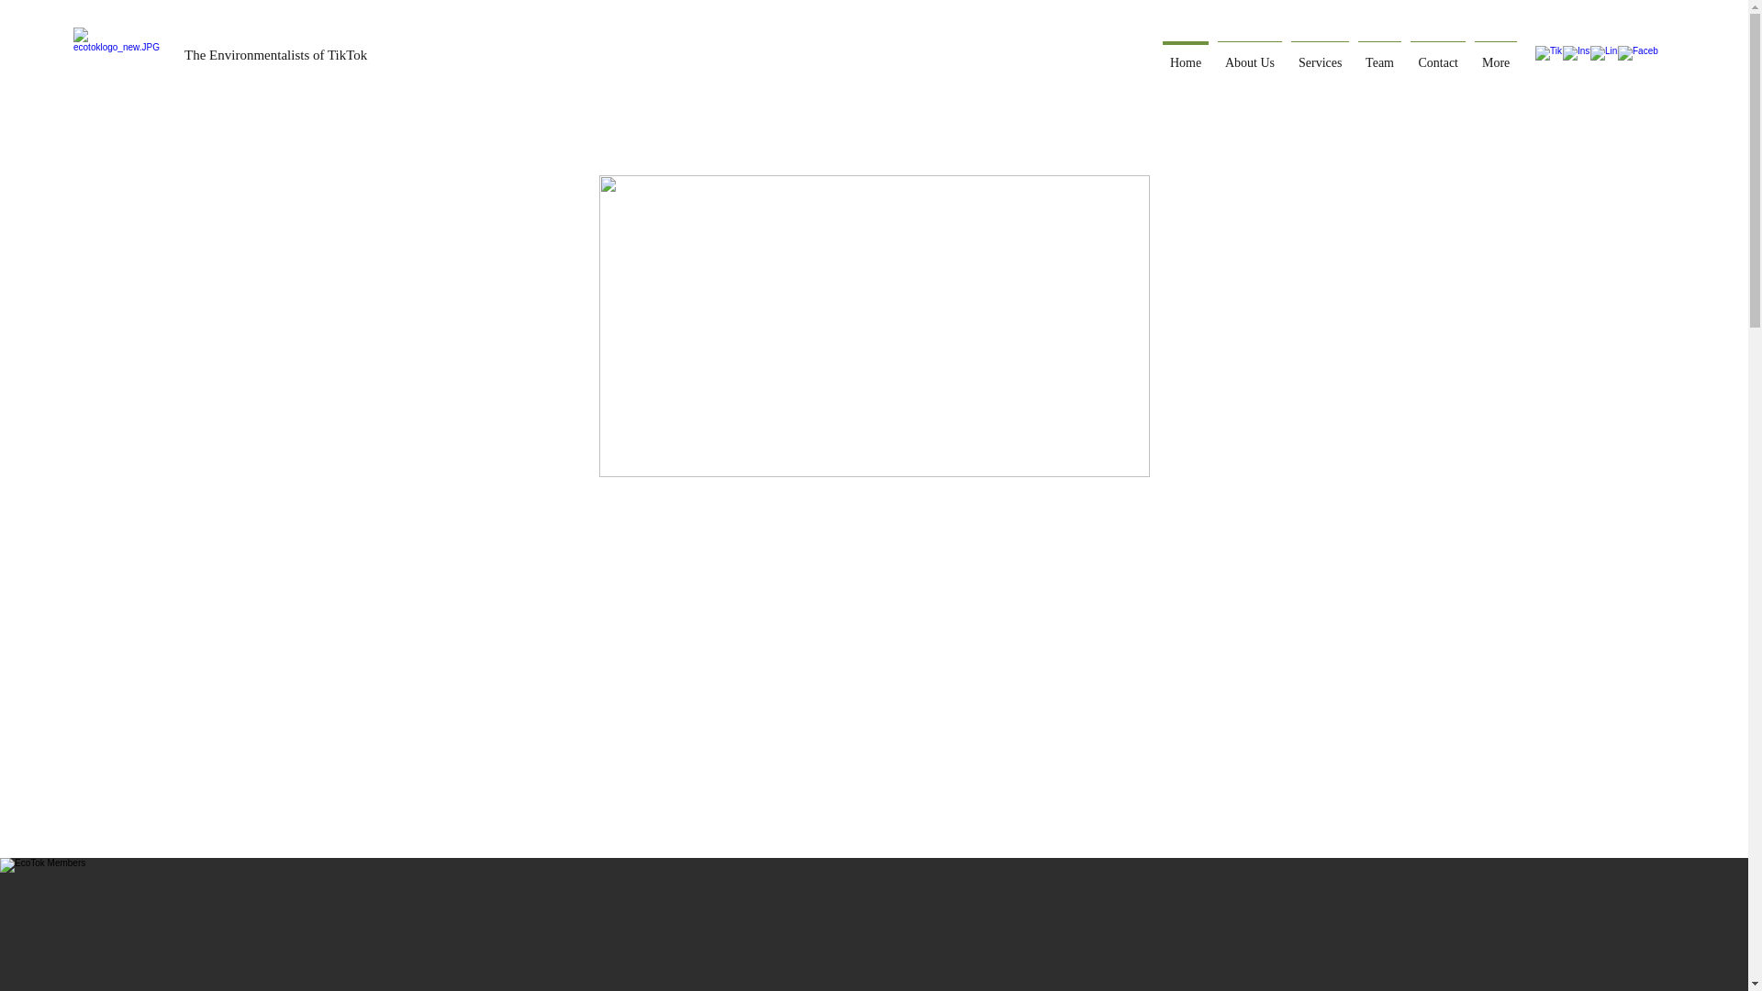 The height and width of the screenshot is (991, 1762). I want to click on Team, so click(1379, 55).